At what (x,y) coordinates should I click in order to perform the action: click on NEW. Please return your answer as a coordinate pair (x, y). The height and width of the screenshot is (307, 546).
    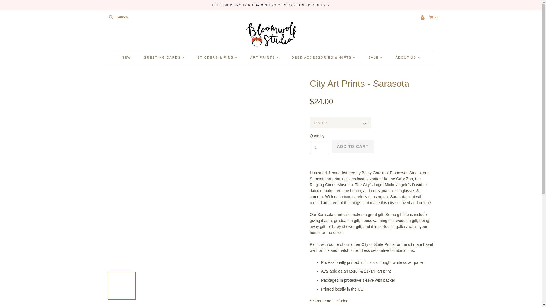
    Looking at the image, I should click on (126, 57).